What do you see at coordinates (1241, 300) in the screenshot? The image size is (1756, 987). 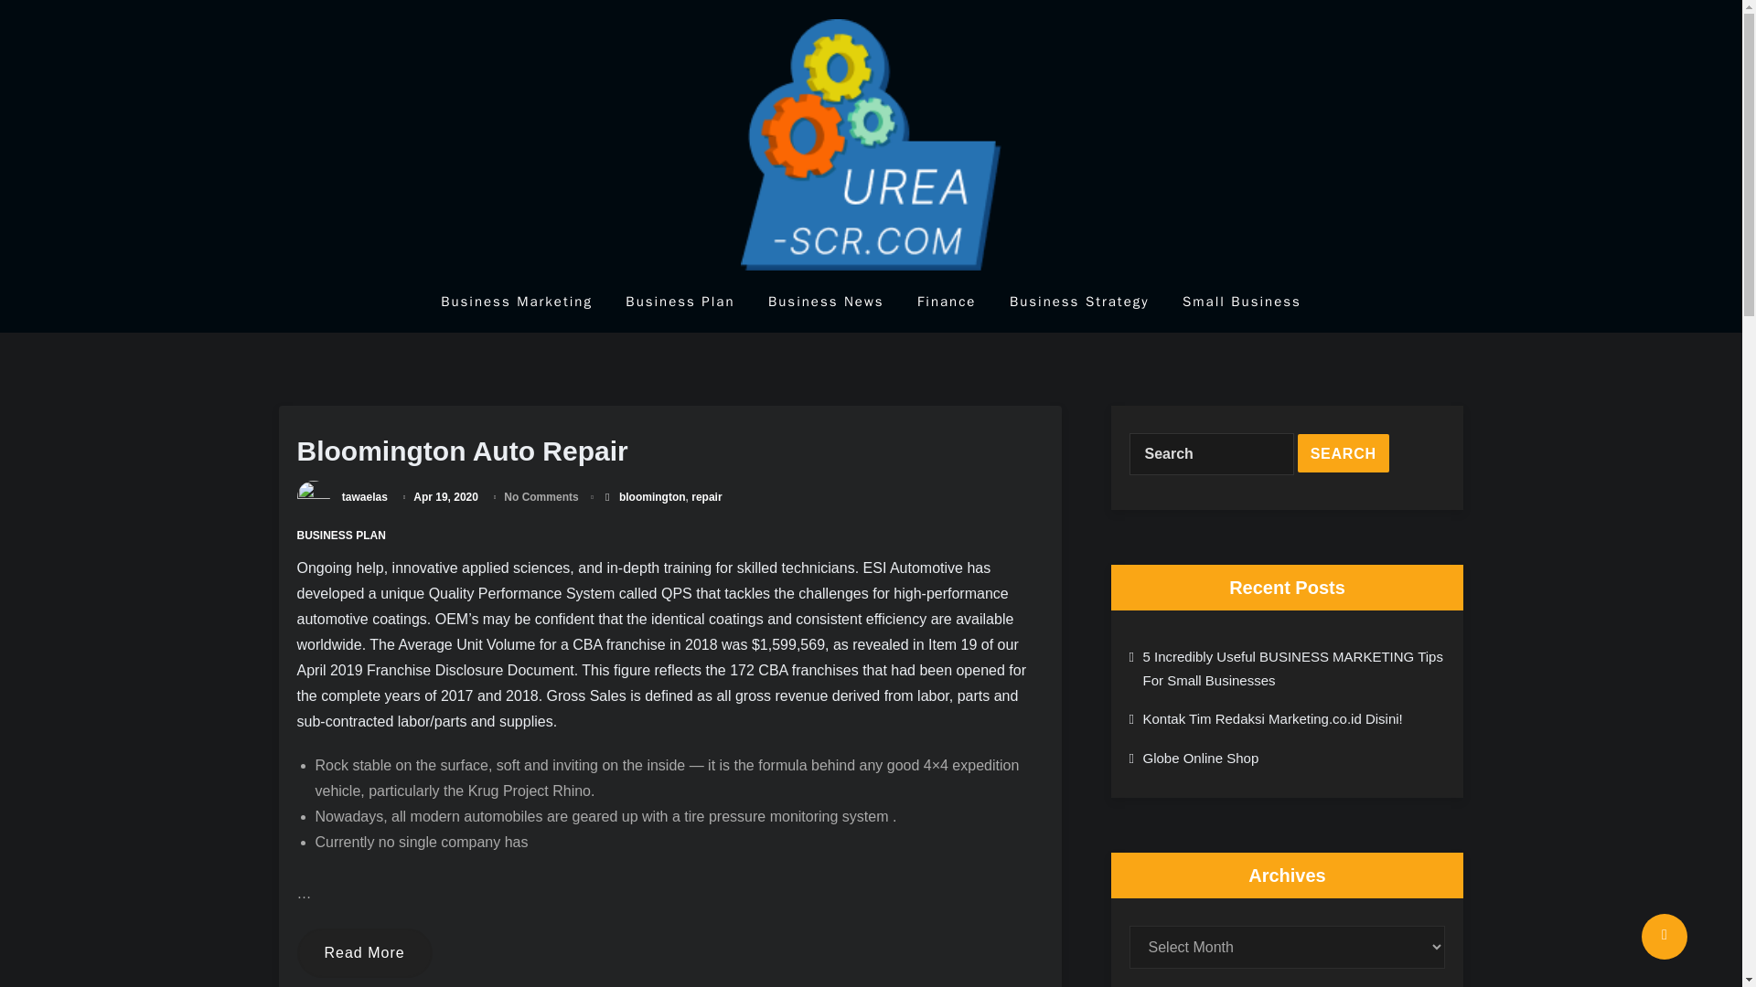 I see `Small Business` at bounding box center [1241, 300].